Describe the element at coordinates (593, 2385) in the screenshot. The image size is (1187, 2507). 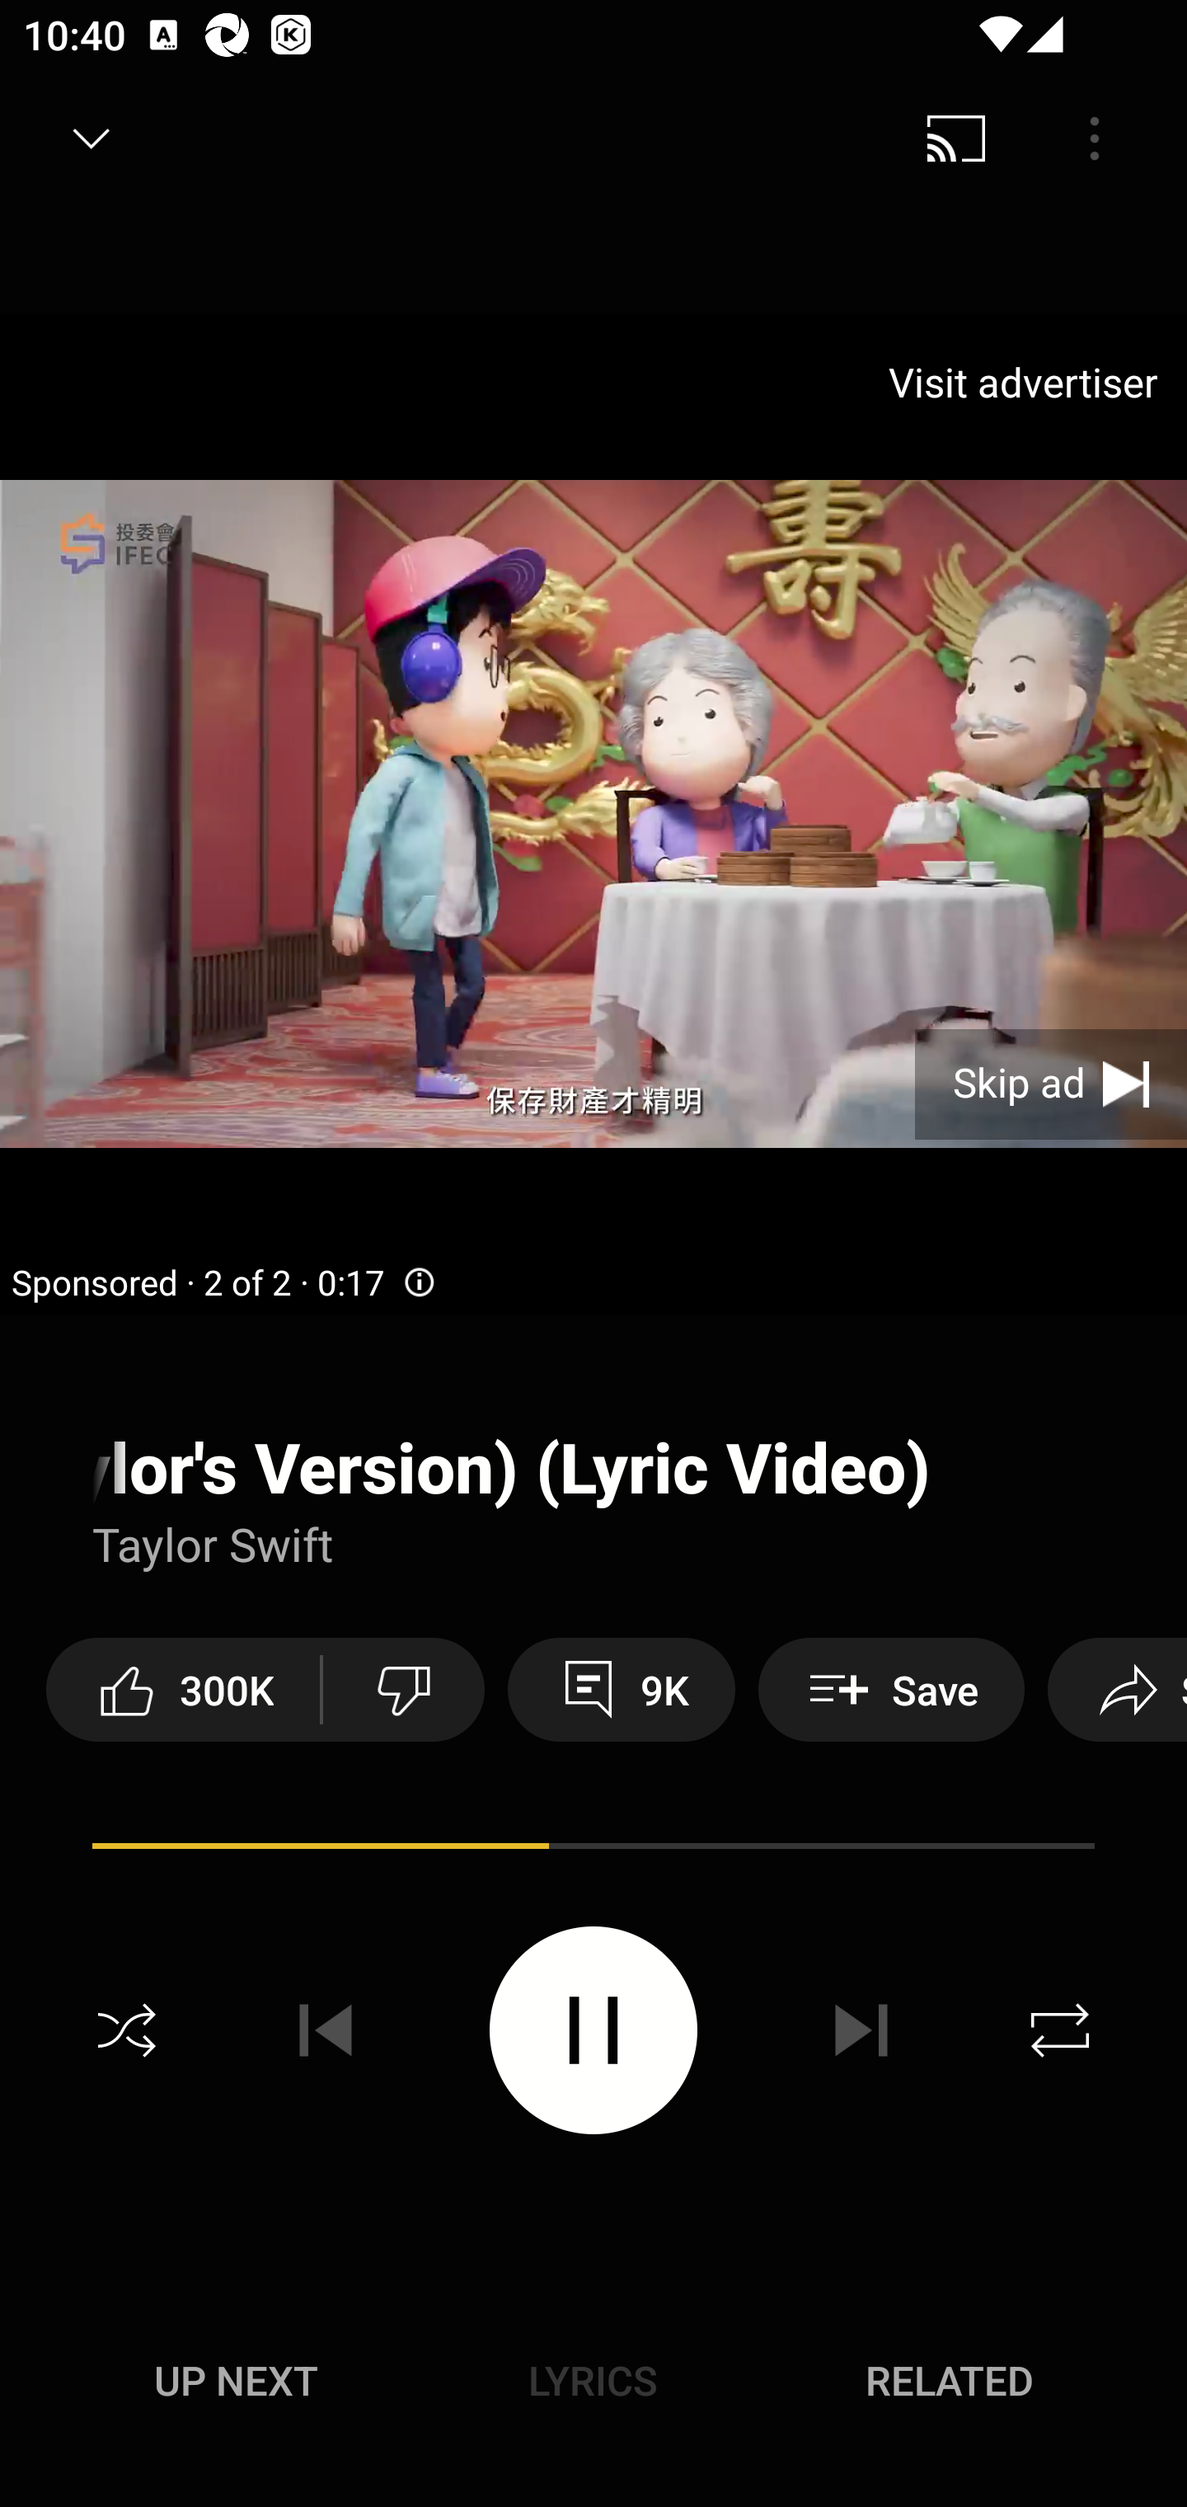
I see `Up next UP NEXT Lyrics LYRICS Related RELATED` at that location.